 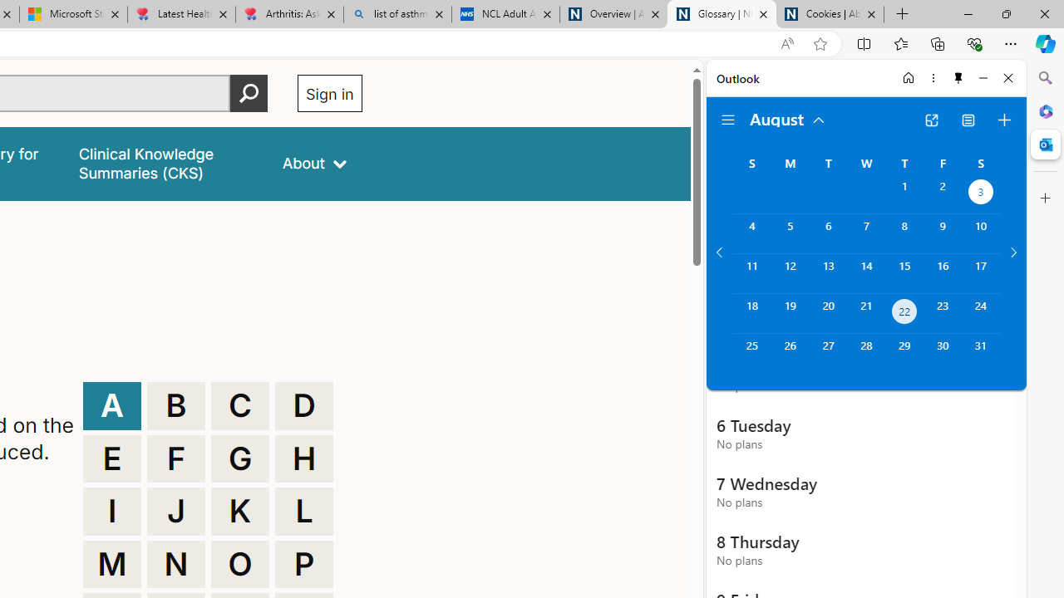 I want to click on Cookies | About | NICE, so click(x=830, y=15).